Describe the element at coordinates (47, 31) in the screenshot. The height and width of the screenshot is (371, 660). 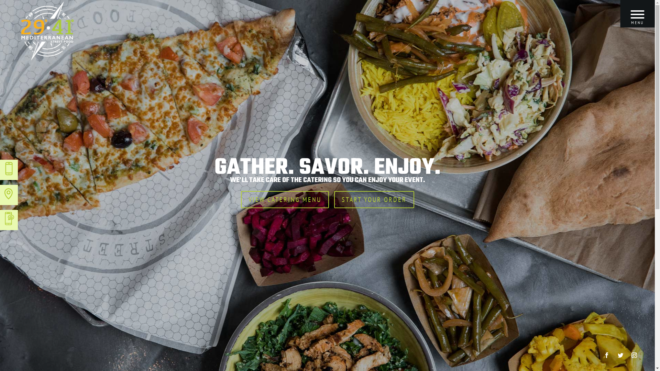
I see `2941_logo` at that location.